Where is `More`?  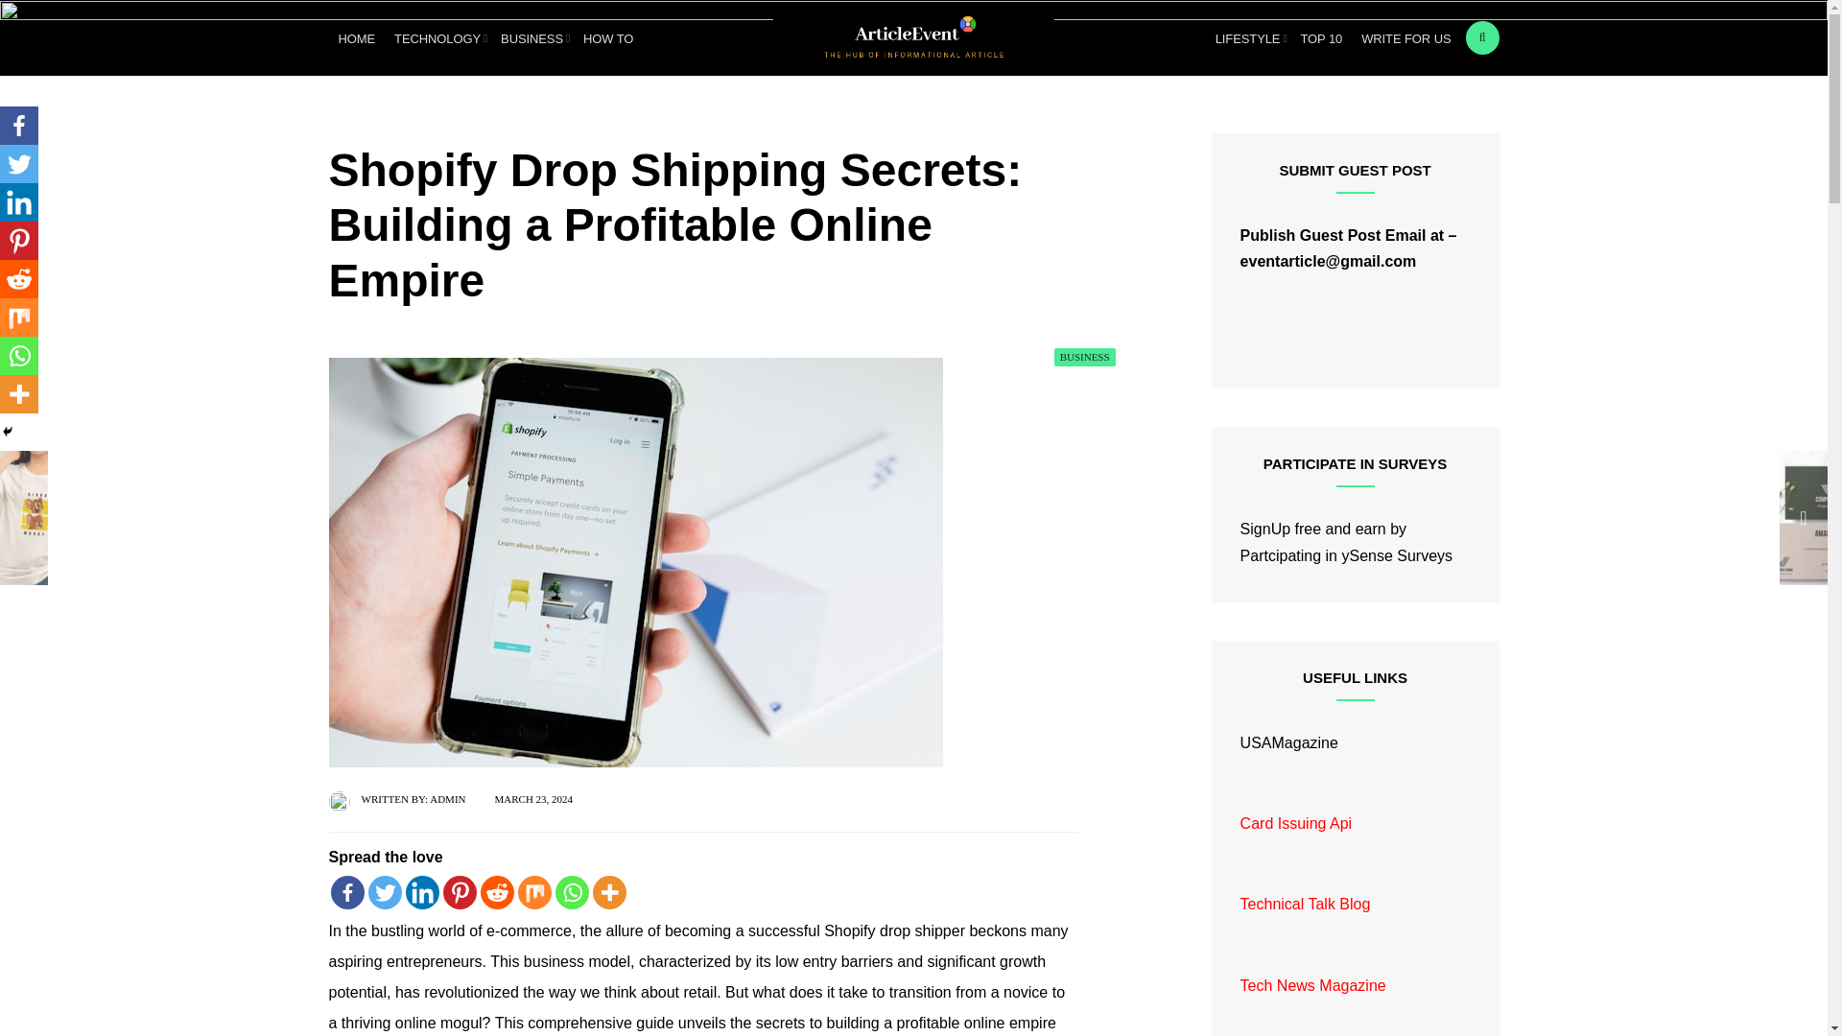
More is located at coordinates (609, 892).